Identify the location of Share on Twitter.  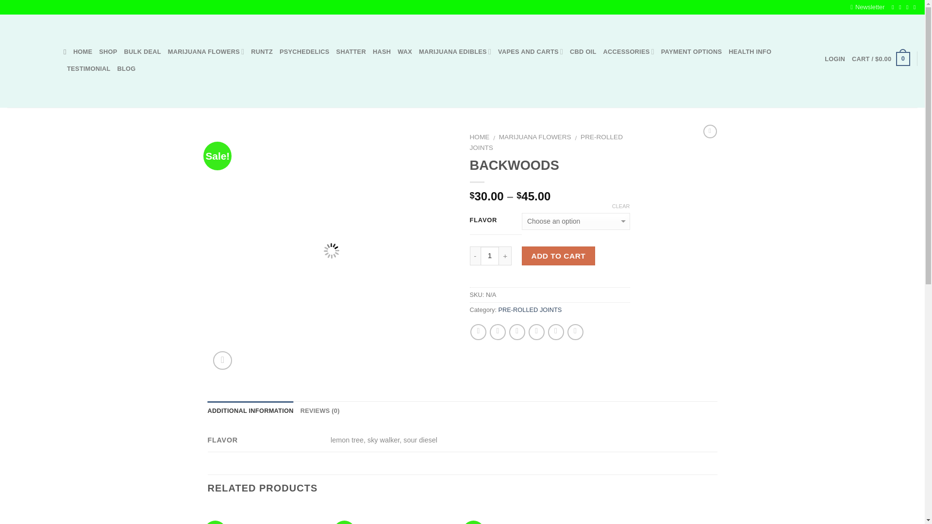
(498, 332).